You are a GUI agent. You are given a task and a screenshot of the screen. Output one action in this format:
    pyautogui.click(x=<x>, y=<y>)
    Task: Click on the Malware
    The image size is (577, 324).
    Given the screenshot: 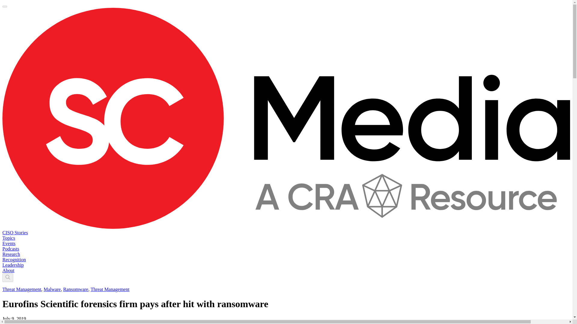 What is the action you would take?
    pyautogui.click(x=52, y=289)
    